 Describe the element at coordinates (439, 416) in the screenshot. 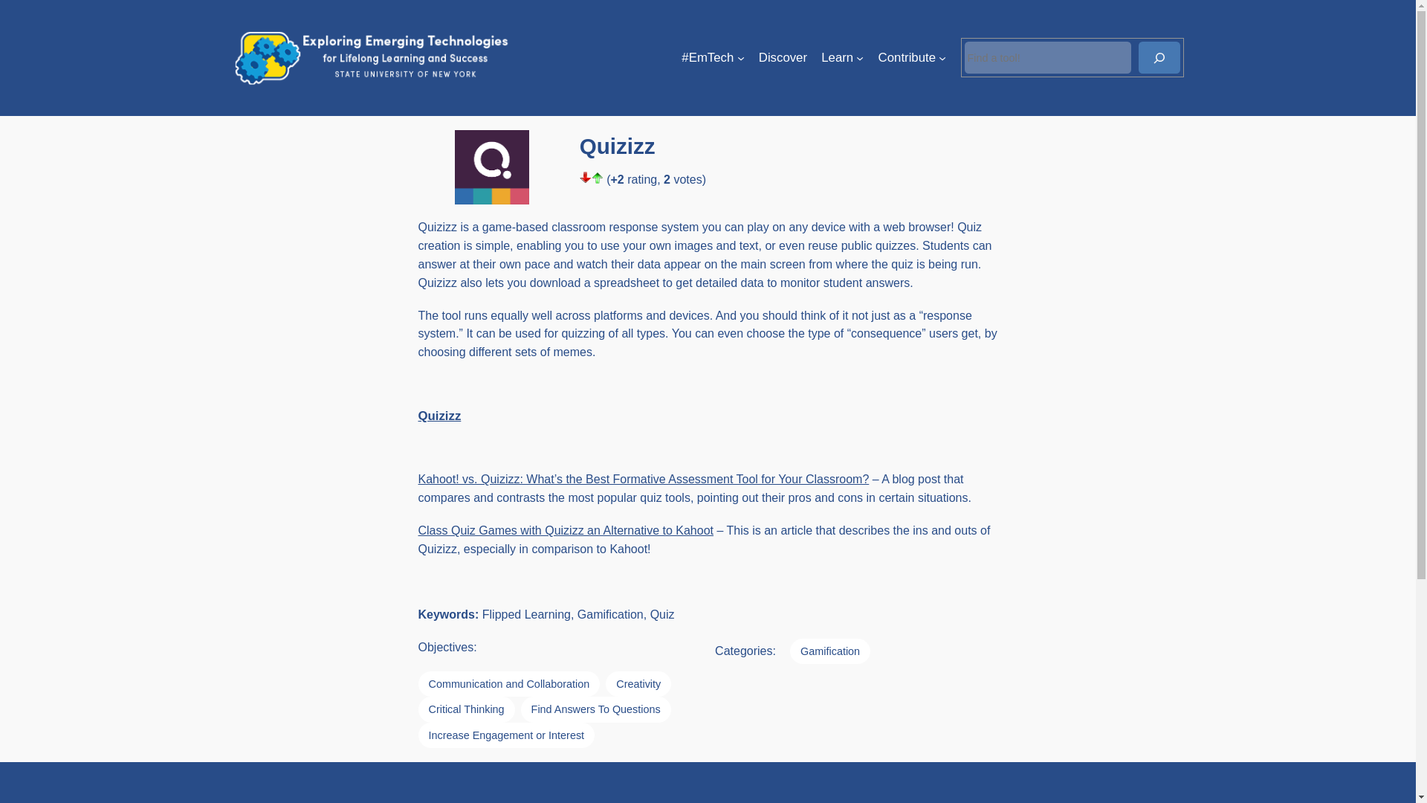

I see `Quizizz` at that location.